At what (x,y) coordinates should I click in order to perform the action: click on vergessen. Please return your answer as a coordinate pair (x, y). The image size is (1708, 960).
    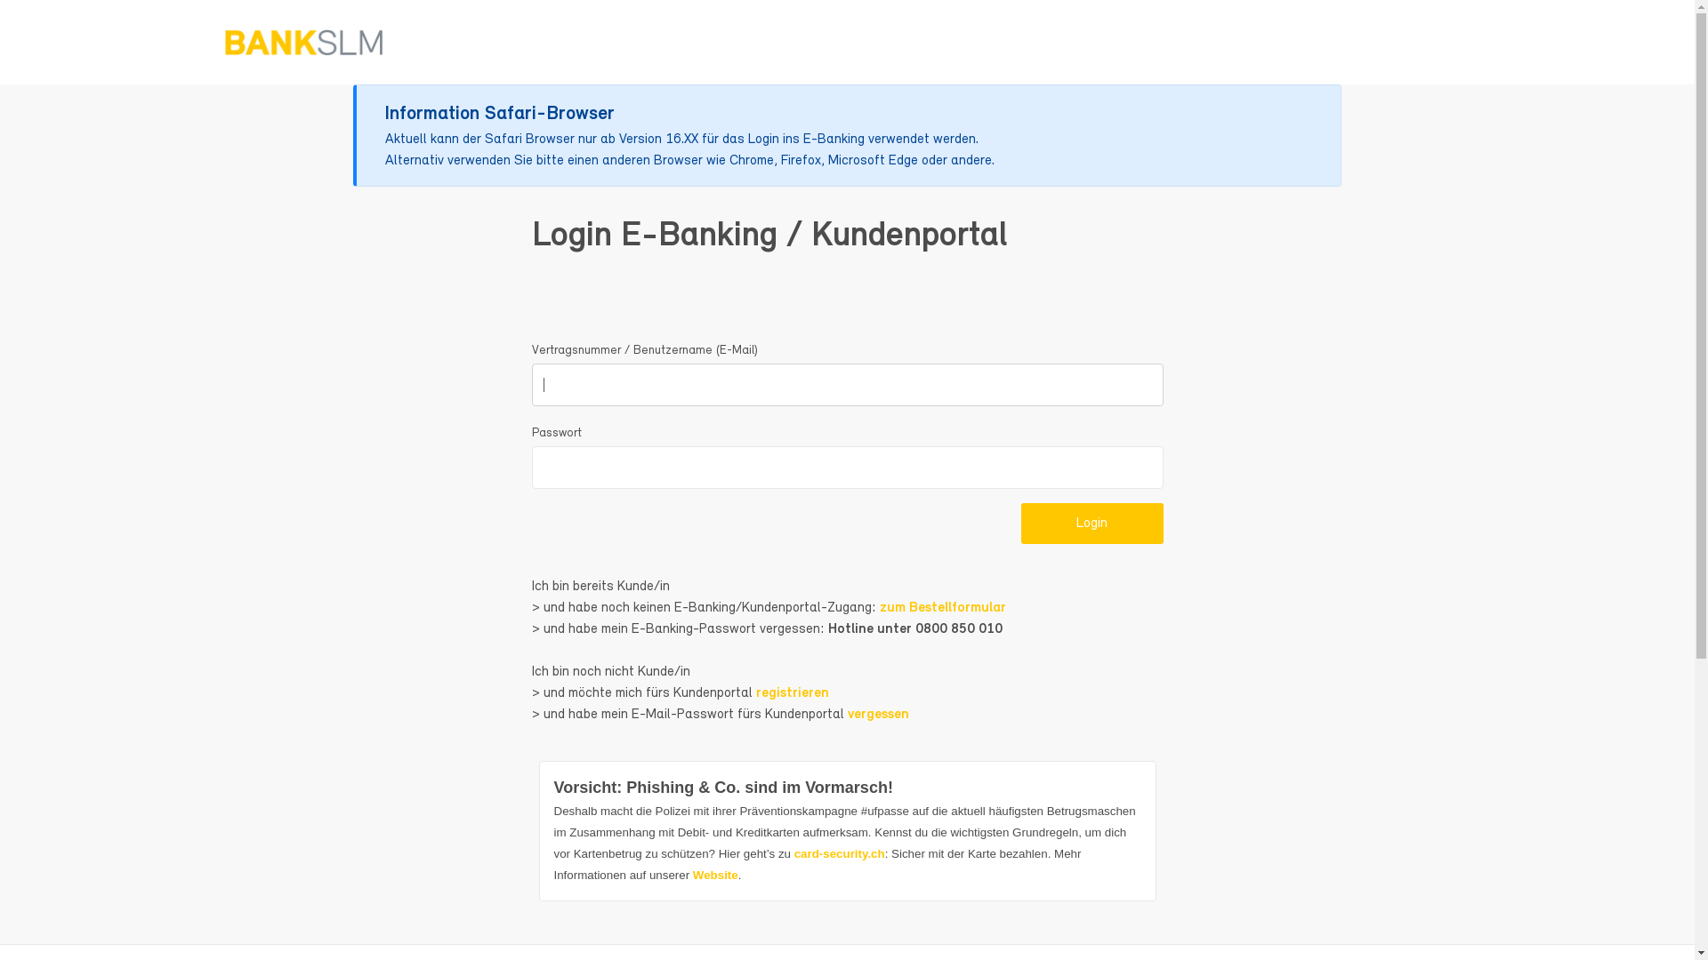
    Looking at the image, I should click on (877, 715).